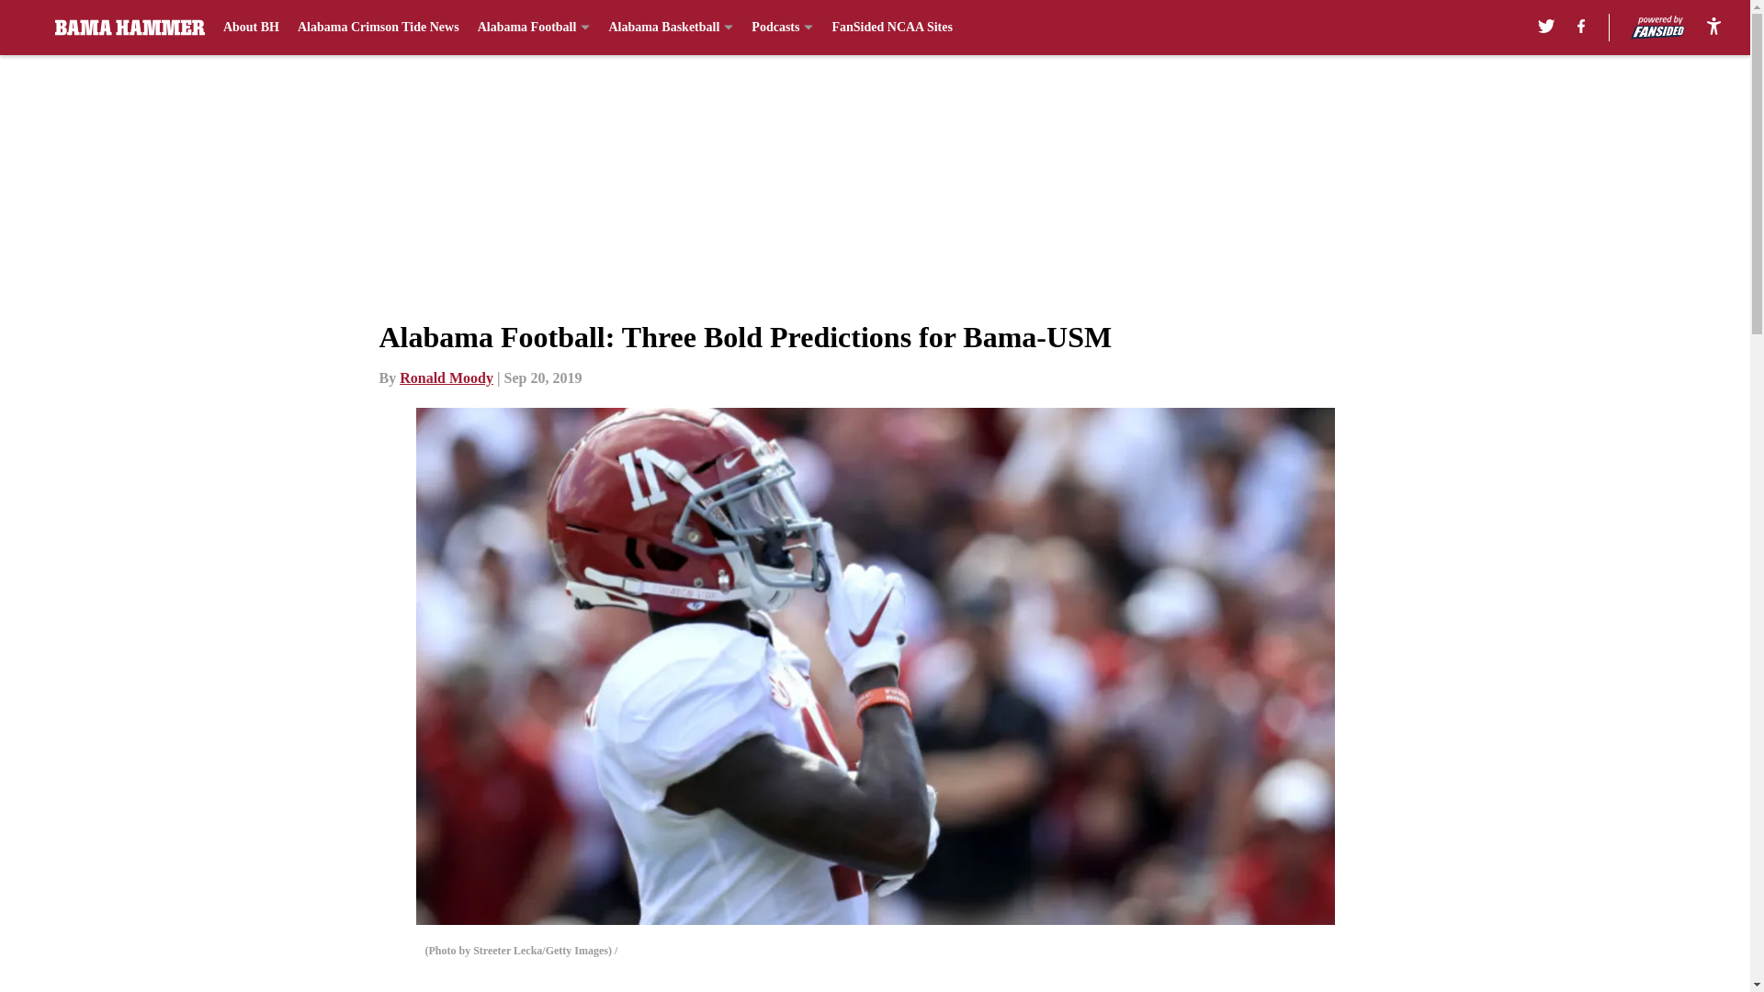  I want to click on FanSided NCAA Sites, so click(891, 28).